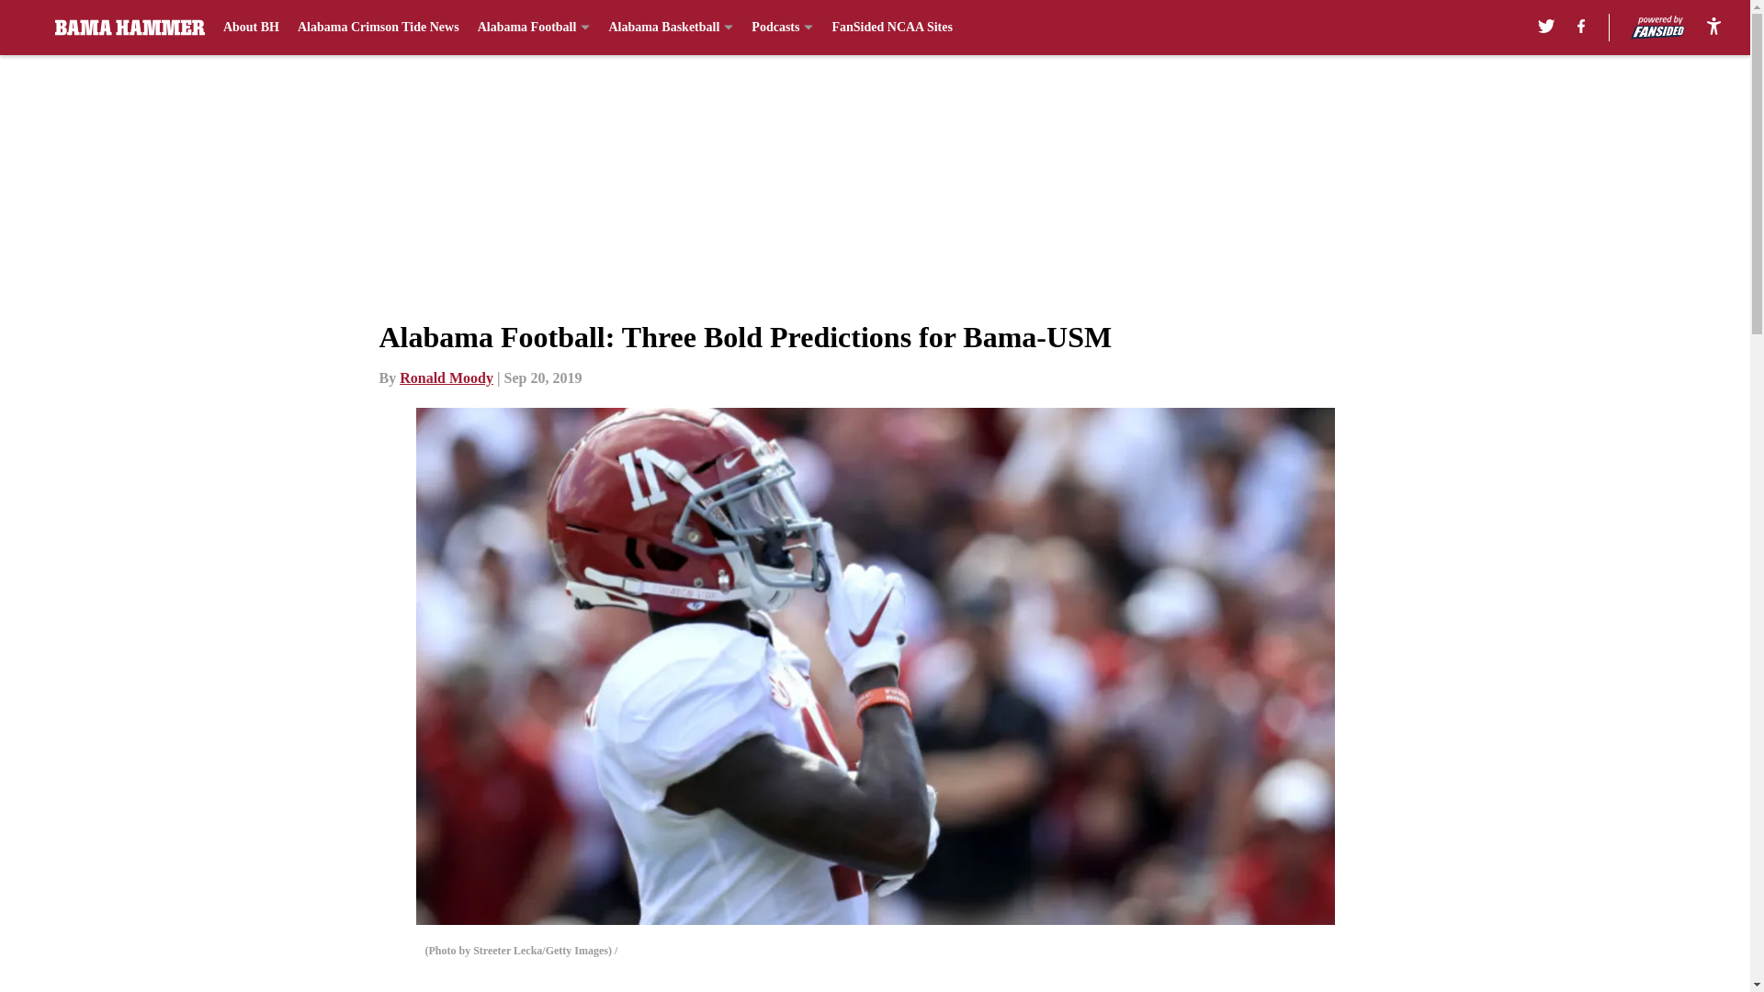  I want to click on FanSided NCAA Sites, so click(891, 28).